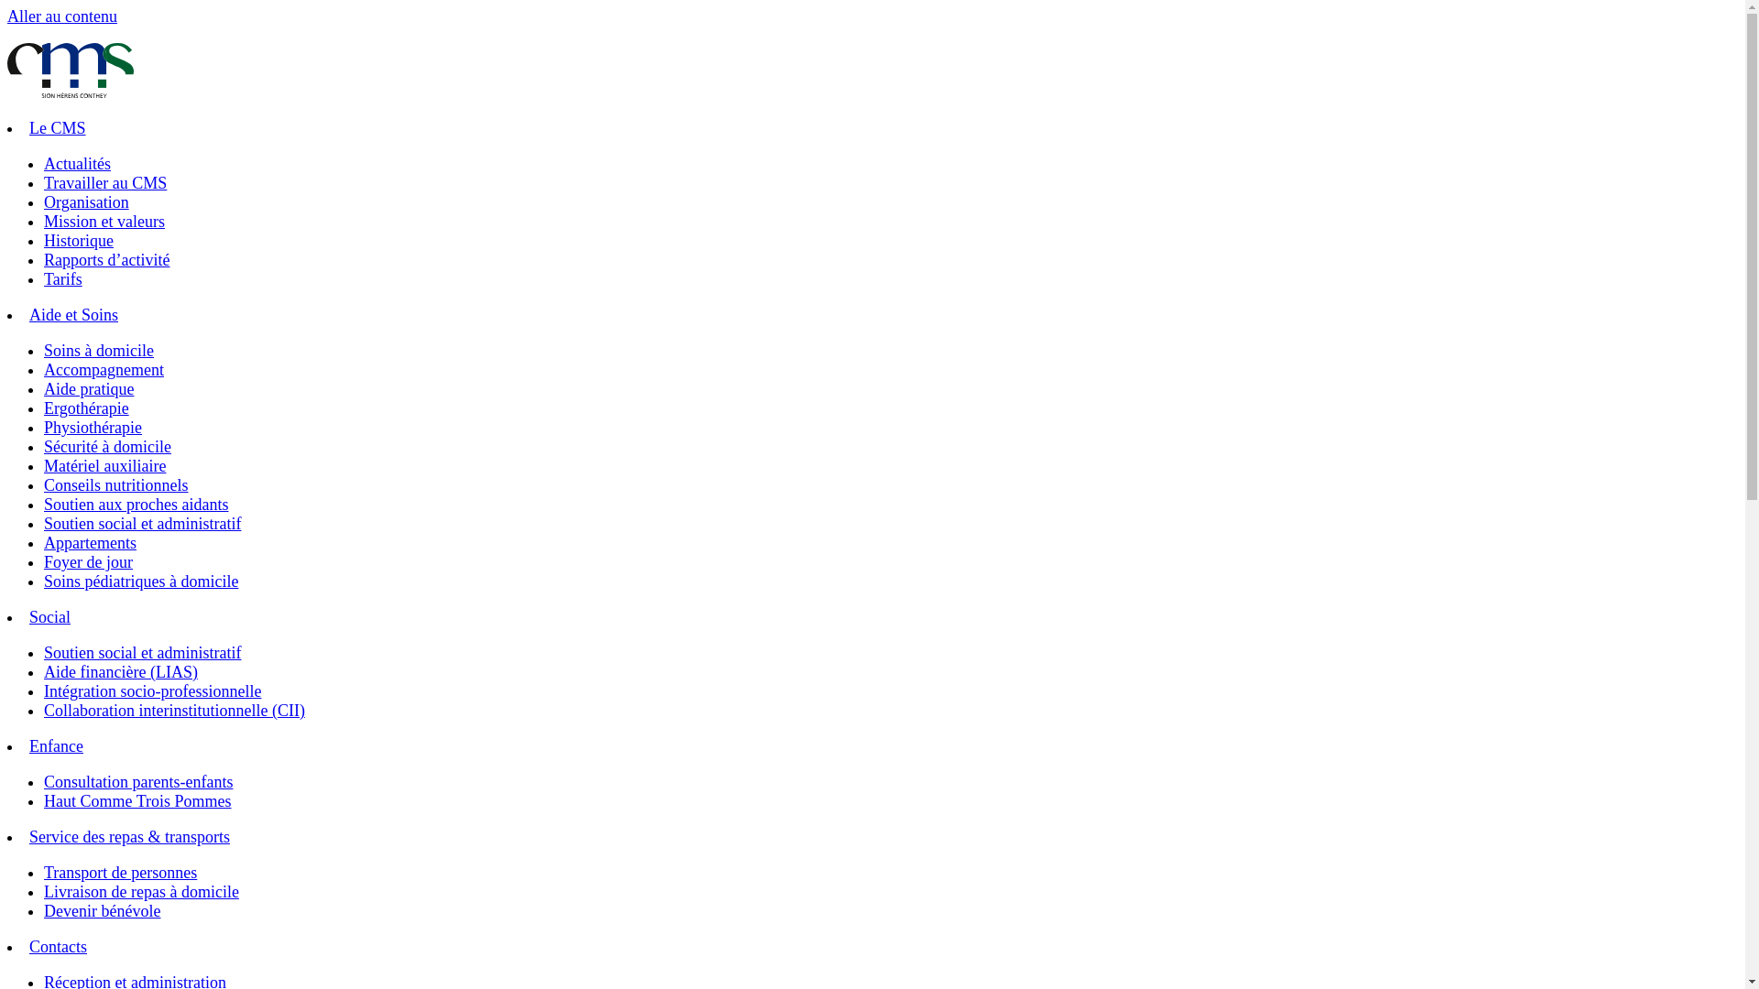 The width and height of the screenshot is (1759, 989). Describe the element at coordinates (90, 543) in the screenshot. I see `Appartements` at that location.